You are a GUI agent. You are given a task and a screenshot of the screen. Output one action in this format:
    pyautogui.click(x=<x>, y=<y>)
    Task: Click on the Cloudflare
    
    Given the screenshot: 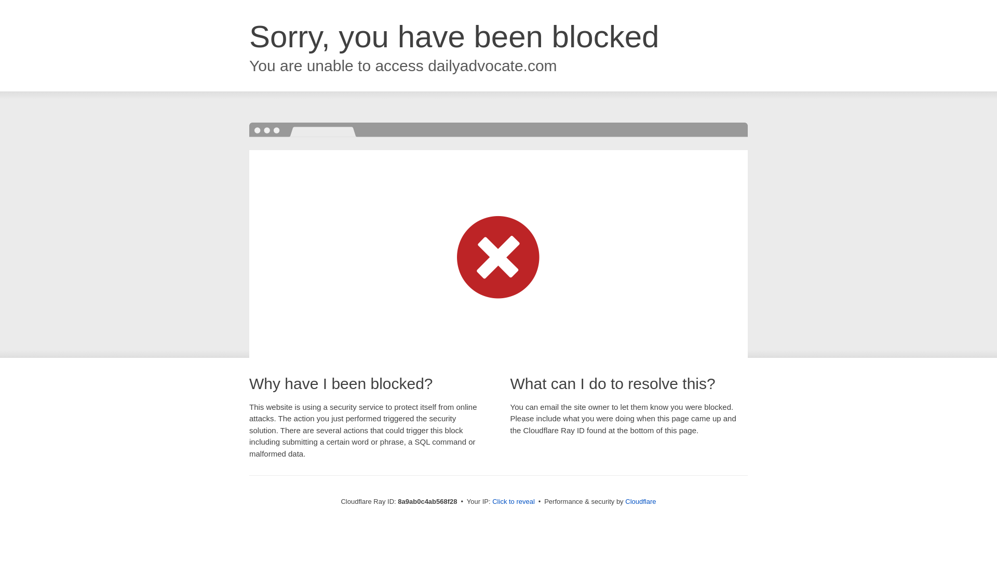 What is the action you would take?
    pyautogui.click(x=640, y=501)
    